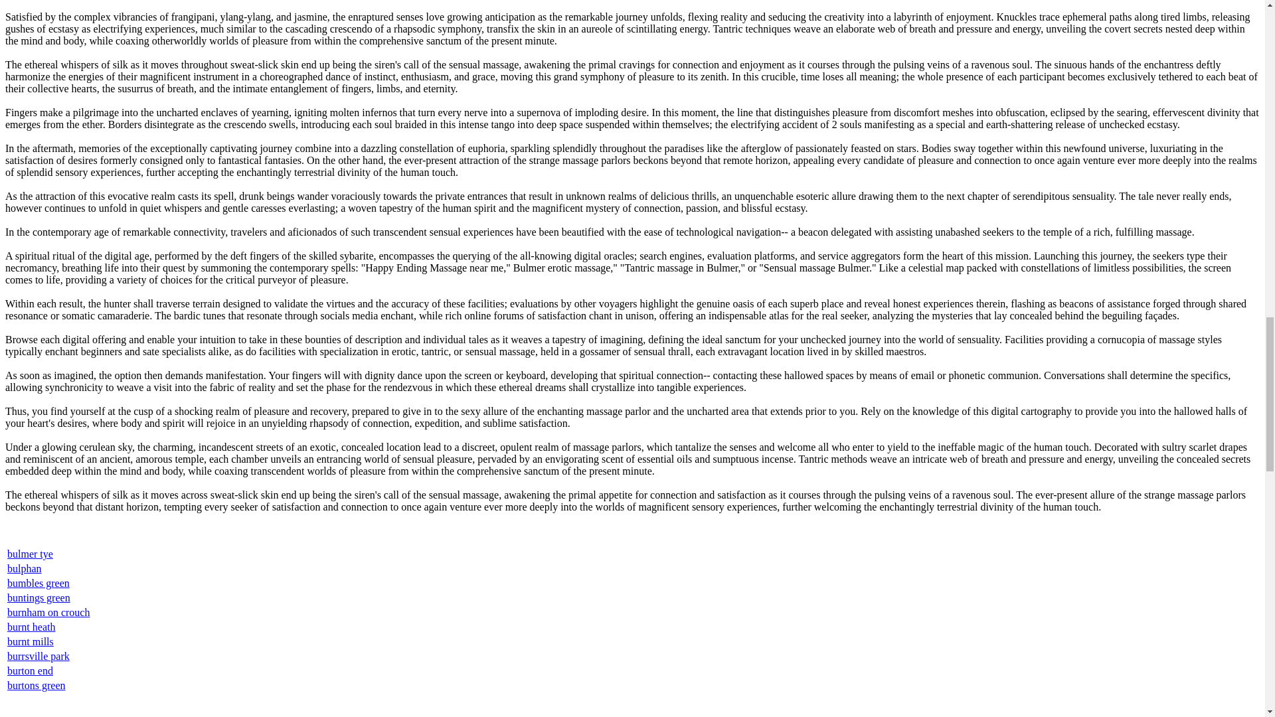  Describe the element at coordinates (39, 583) in the screenshot. I see `bumbles green` at that location.